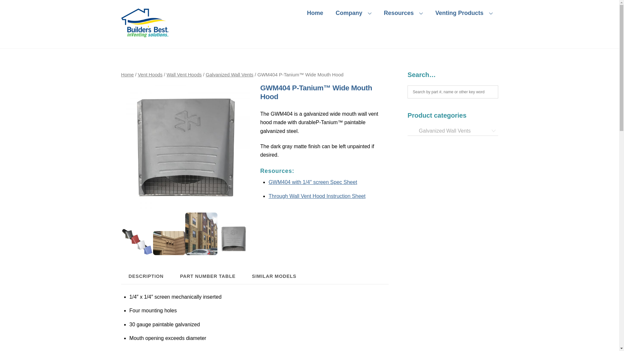 The image size is (624, 351). What do you see at coordinates (353, 13) in the screenshot?
I see `Company` at bounding box center [353, 13].